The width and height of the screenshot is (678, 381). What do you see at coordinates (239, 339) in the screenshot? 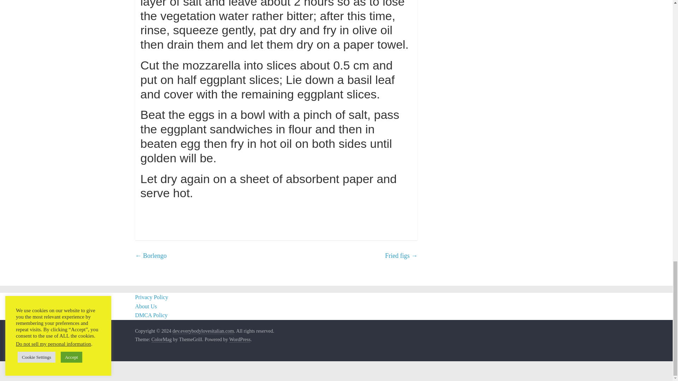
I see `WordPress` at bounding box center [239, 339].